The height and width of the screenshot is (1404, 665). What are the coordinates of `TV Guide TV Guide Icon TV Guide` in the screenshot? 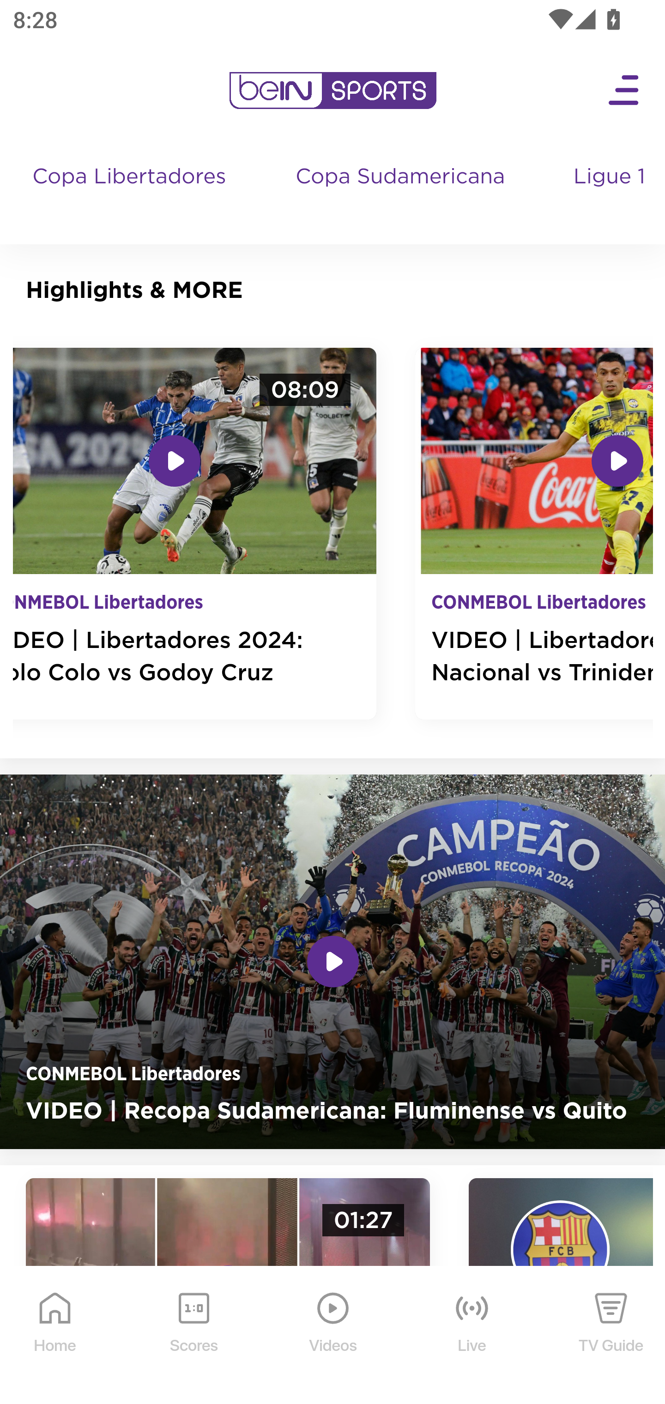 It's located at (611, 1336).